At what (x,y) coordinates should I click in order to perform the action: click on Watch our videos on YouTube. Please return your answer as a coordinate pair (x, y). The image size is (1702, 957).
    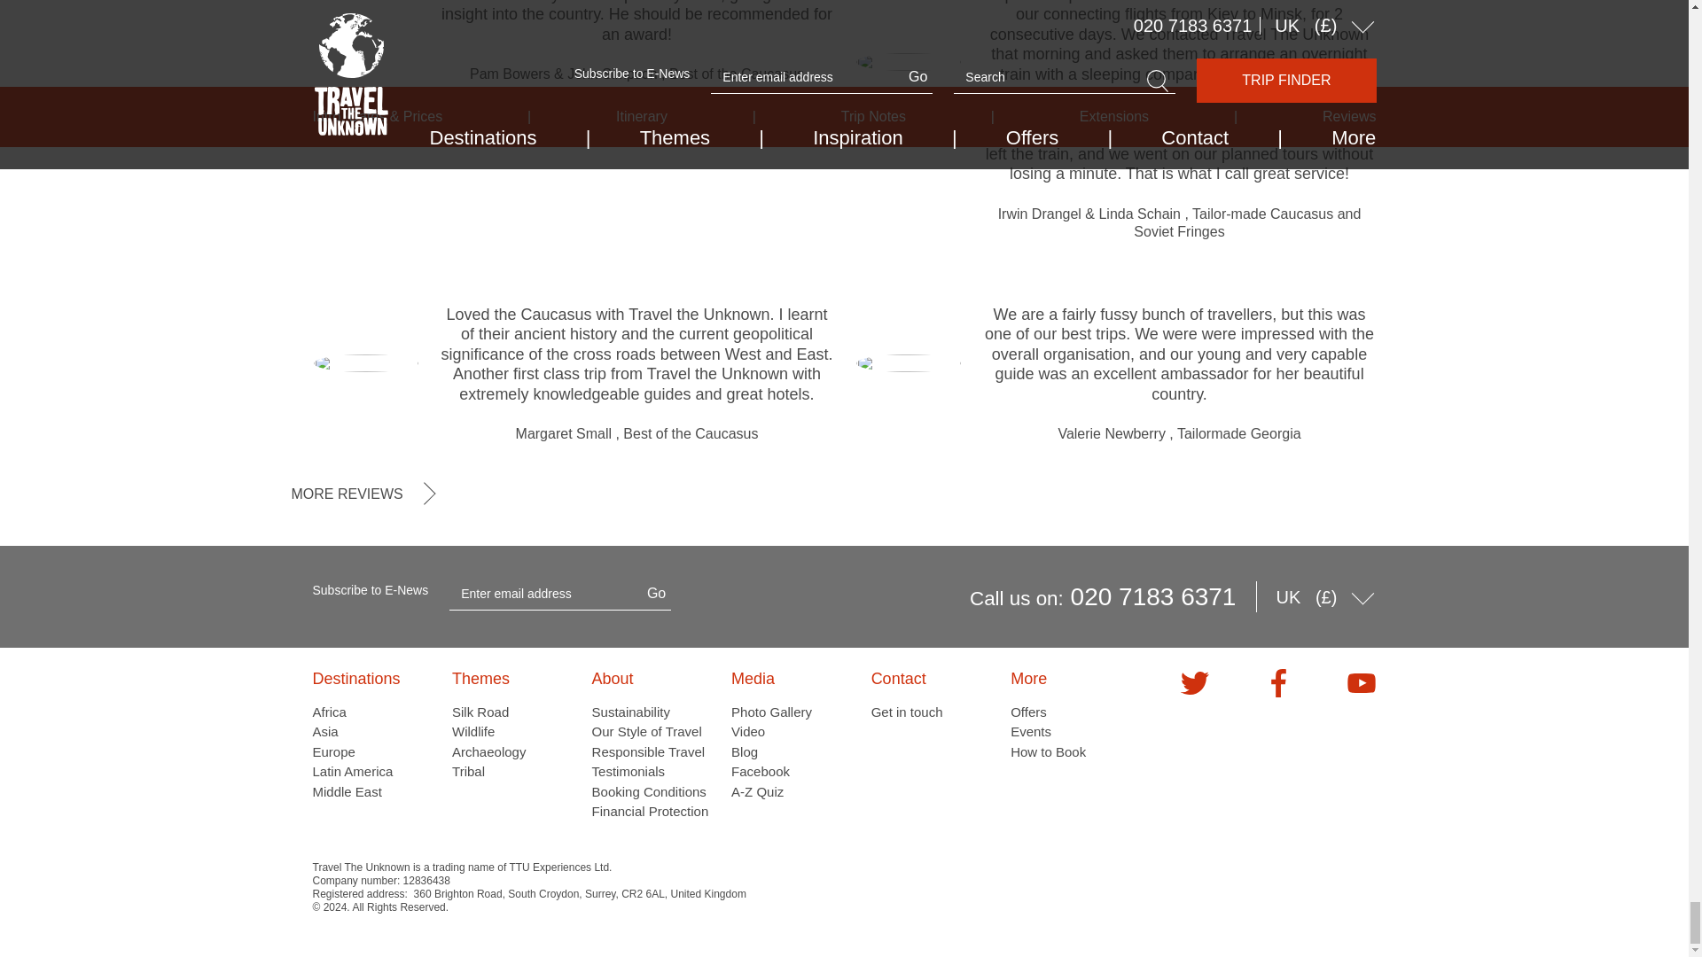
    Looking at the image, I should click on (1362, 682).